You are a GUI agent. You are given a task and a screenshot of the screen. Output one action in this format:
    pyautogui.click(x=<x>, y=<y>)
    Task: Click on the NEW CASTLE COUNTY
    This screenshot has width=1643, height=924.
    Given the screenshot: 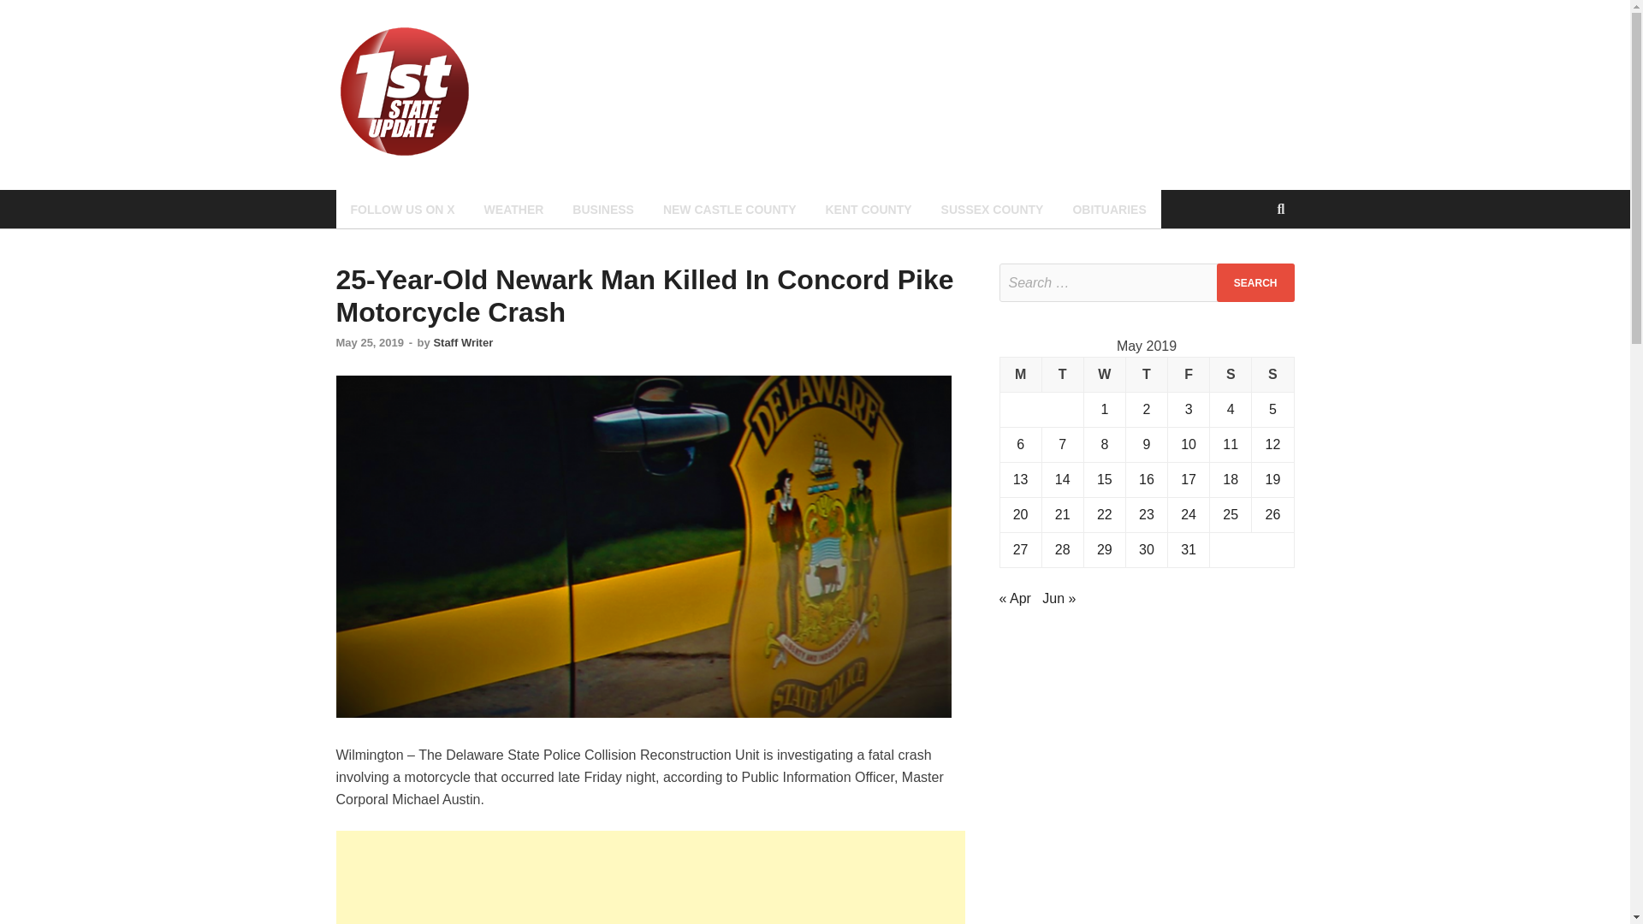 What is the action you would take?
    pyautogui.click(x=730, y=209)
    